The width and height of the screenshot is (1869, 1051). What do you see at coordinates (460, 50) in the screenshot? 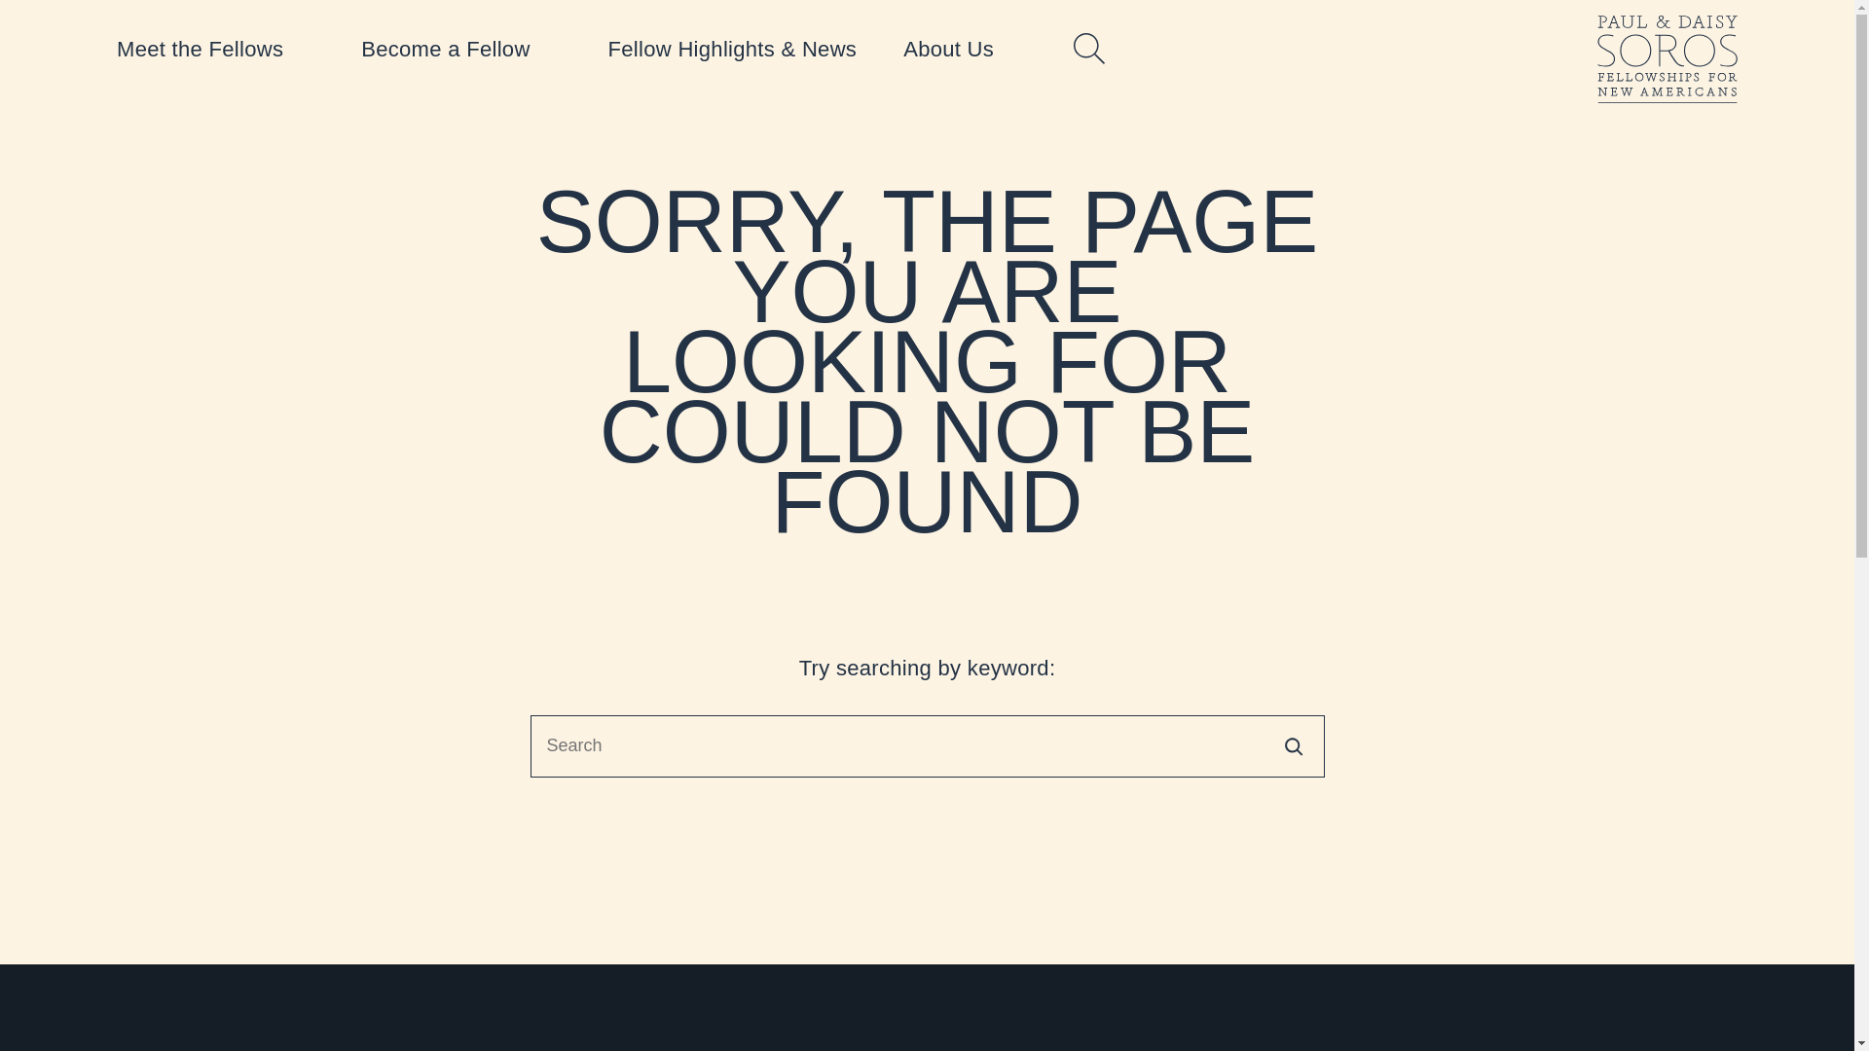
I see `Become a Fellow` at bounding box center [460, 50].